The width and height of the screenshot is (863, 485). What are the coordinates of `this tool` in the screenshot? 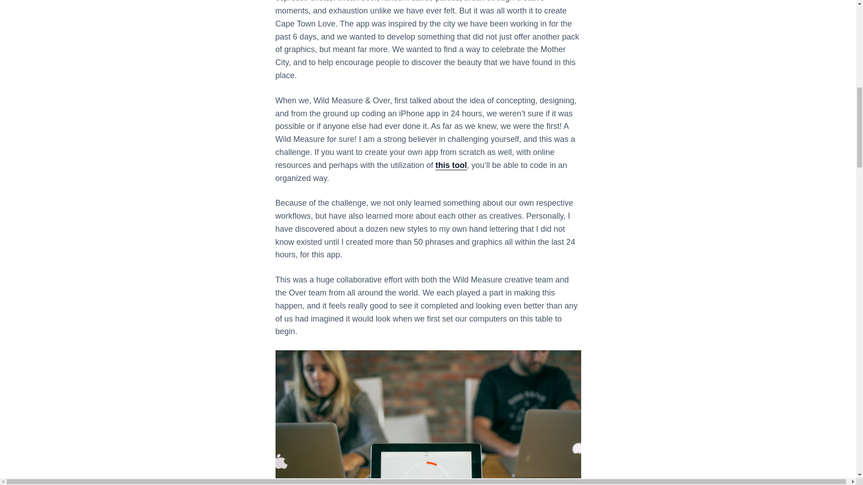 It's located at (451, 165).